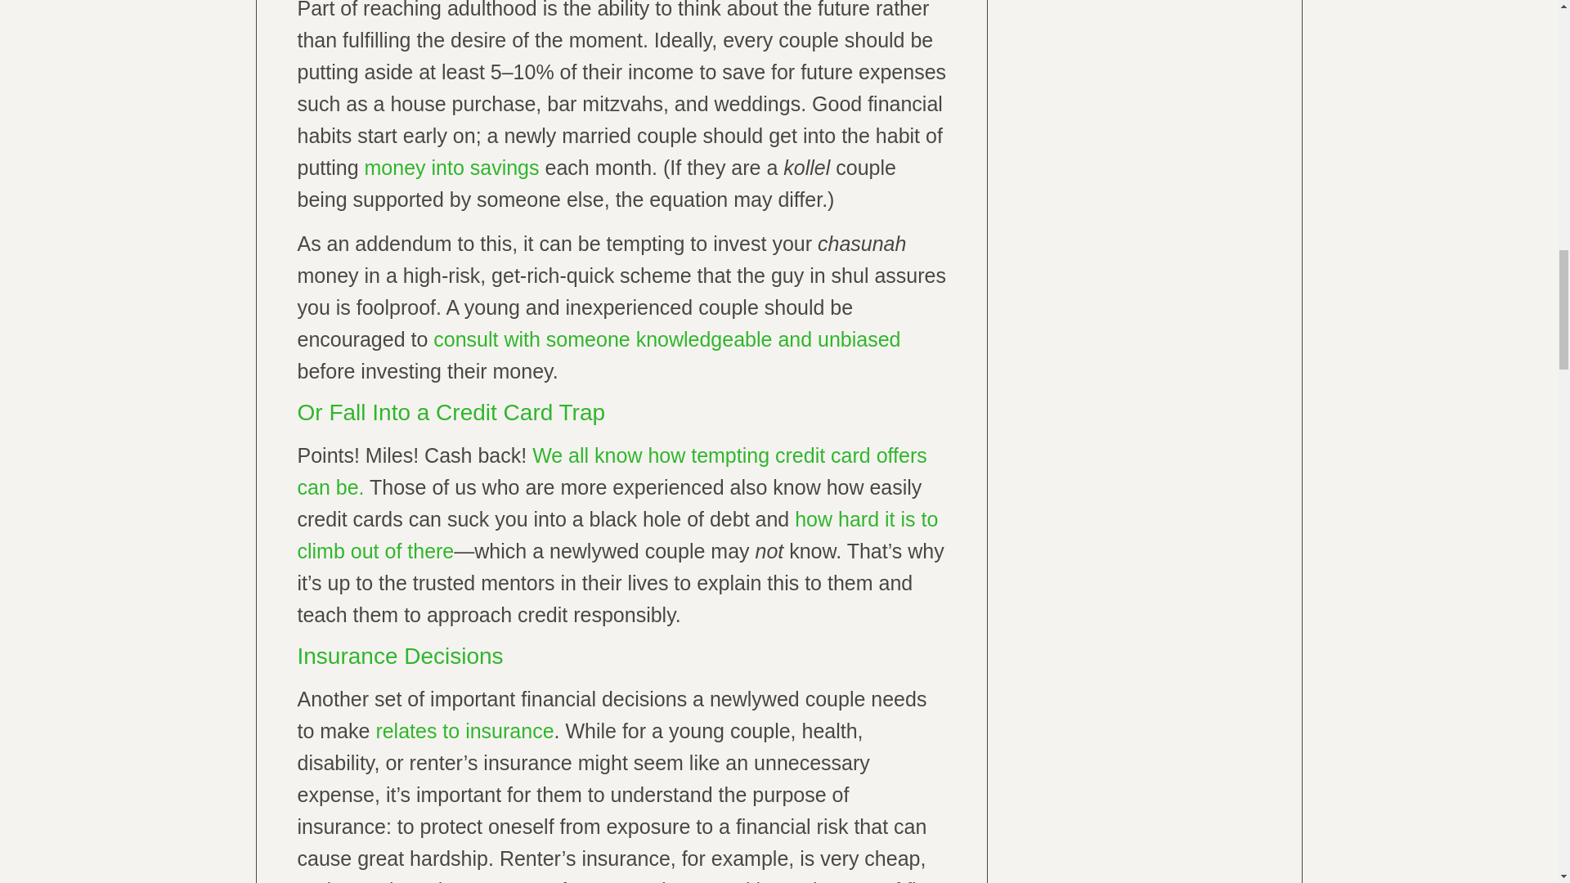 This screenshot has height=883, width=1570. Describe the element at coordinates (451, 168) in the screenshot. I see `money into savings` at that location.